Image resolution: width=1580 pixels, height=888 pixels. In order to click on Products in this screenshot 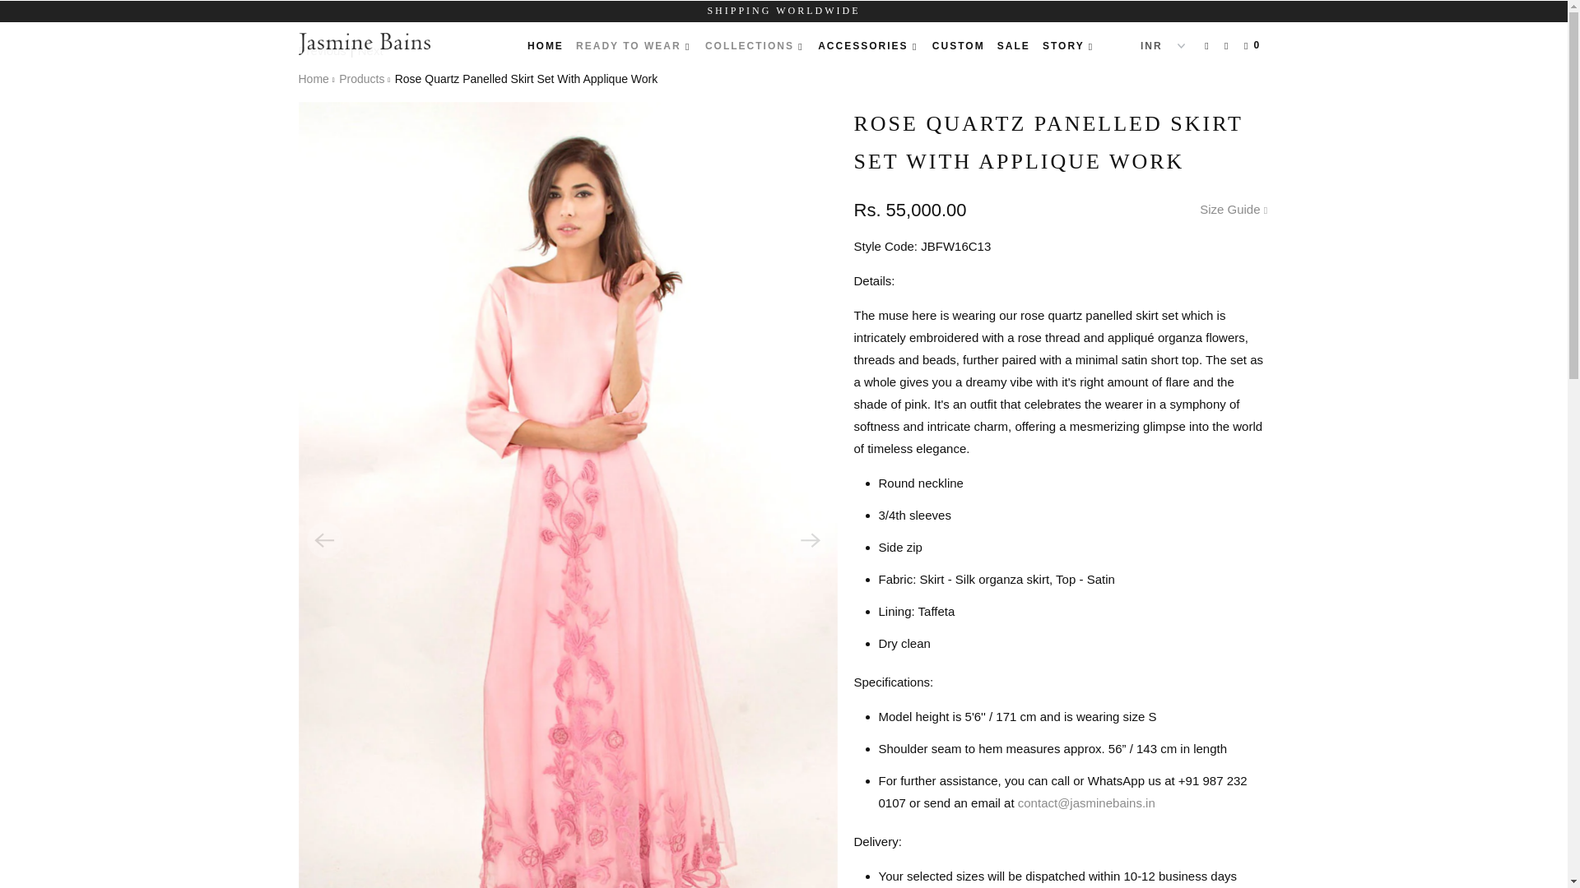, I will do `click(361, 78)`.